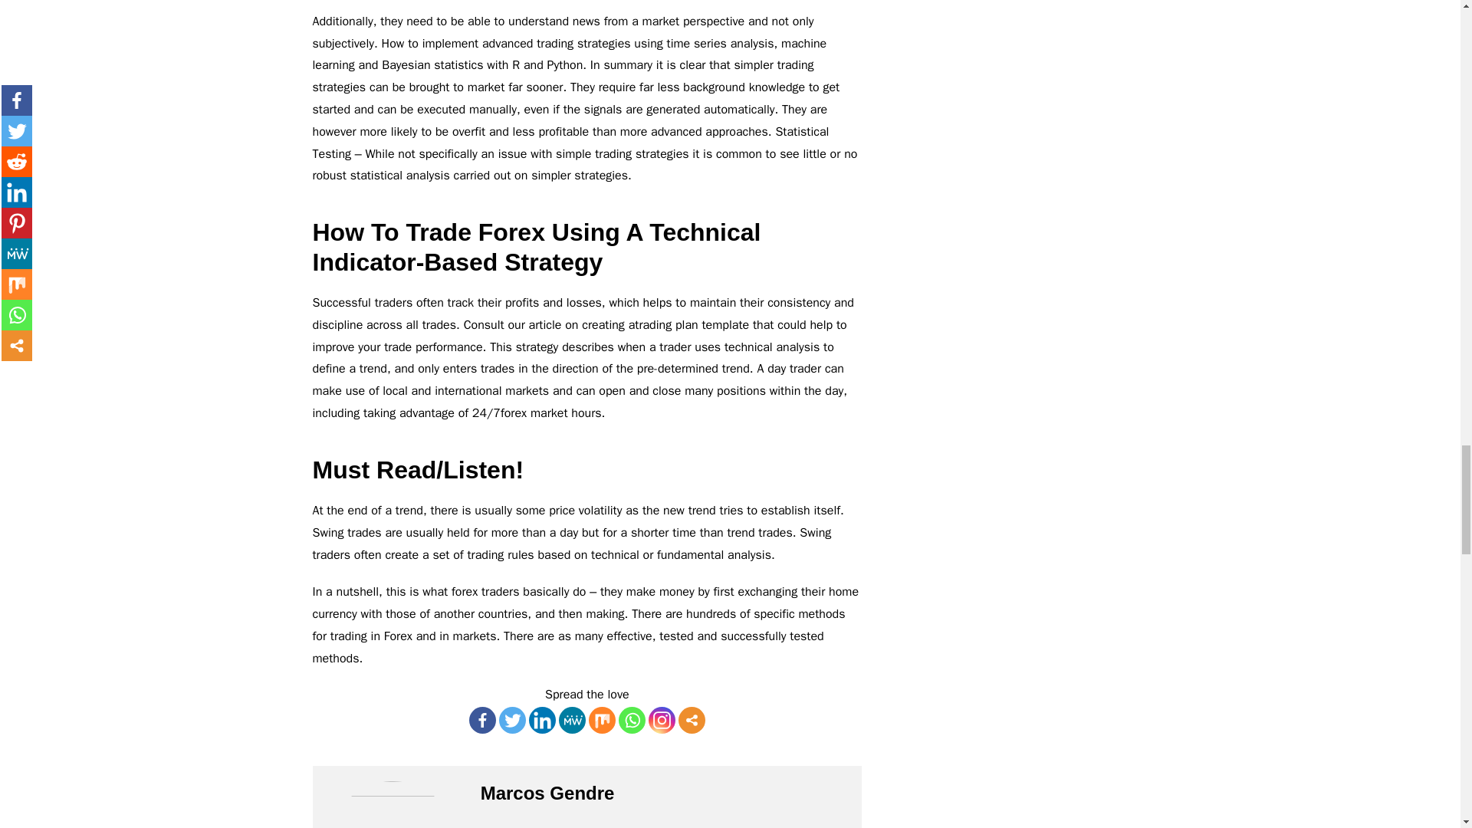  I want to click on Facebook, so click(483, 720).